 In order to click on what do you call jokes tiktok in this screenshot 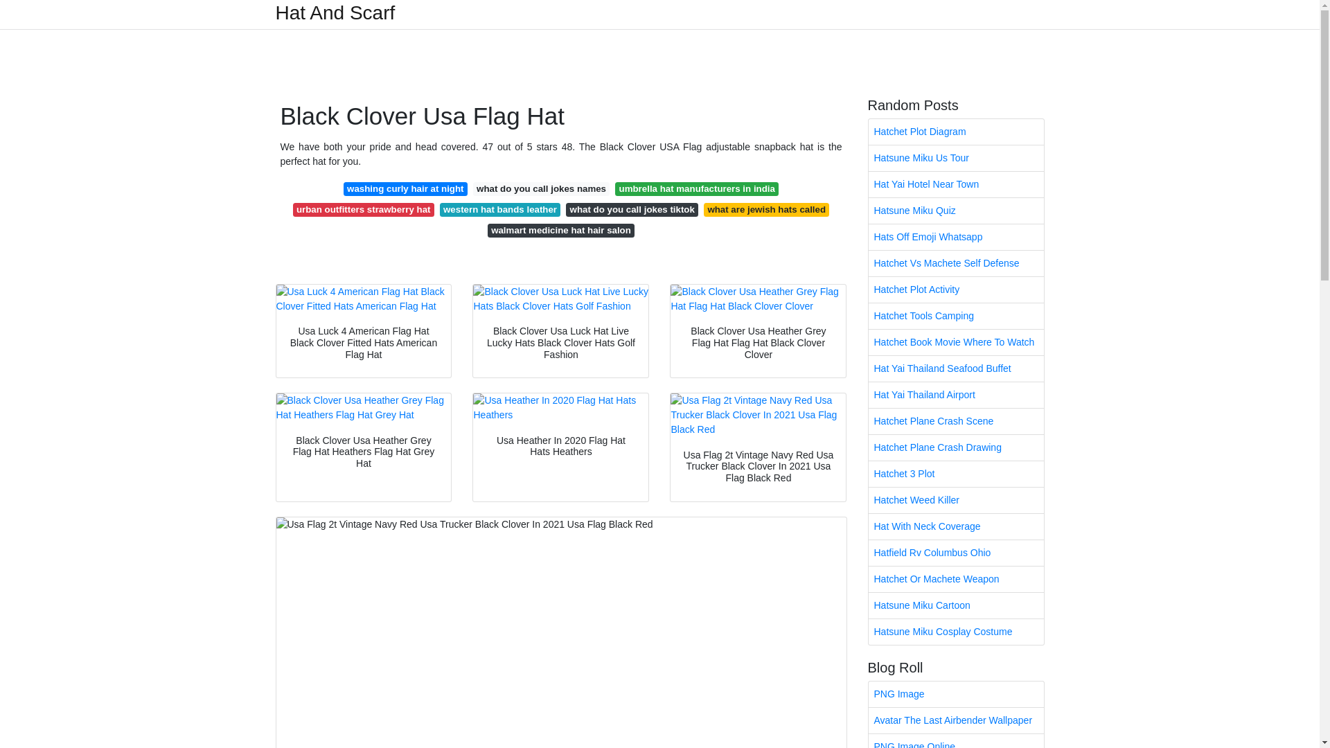, I will do `click(632, 209)`.